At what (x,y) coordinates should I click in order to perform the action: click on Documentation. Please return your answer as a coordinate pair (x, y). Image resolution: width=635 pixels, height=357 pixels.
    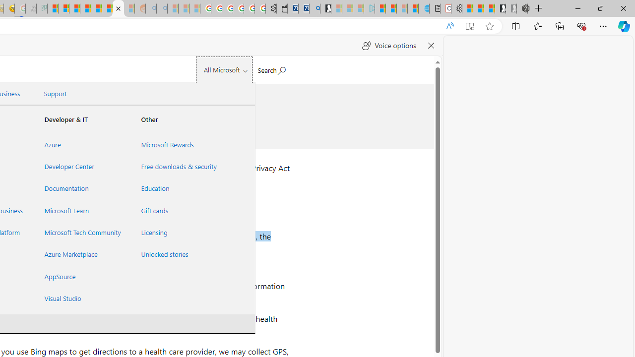
    Looking at the image, I should click on (81, 188).